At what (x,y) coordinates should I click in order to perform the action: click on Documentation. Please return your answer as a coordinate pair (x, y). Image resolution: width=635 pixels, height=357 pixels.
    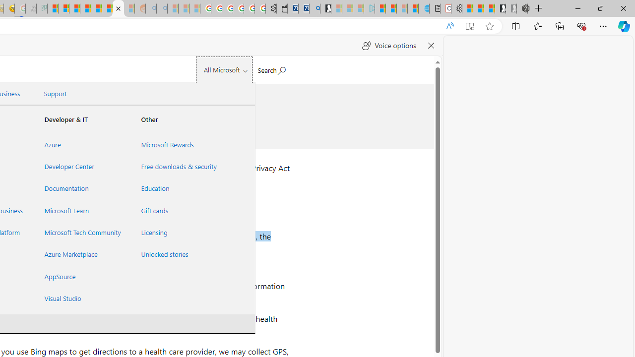
    Looking at the image, I should click on (81, 188).